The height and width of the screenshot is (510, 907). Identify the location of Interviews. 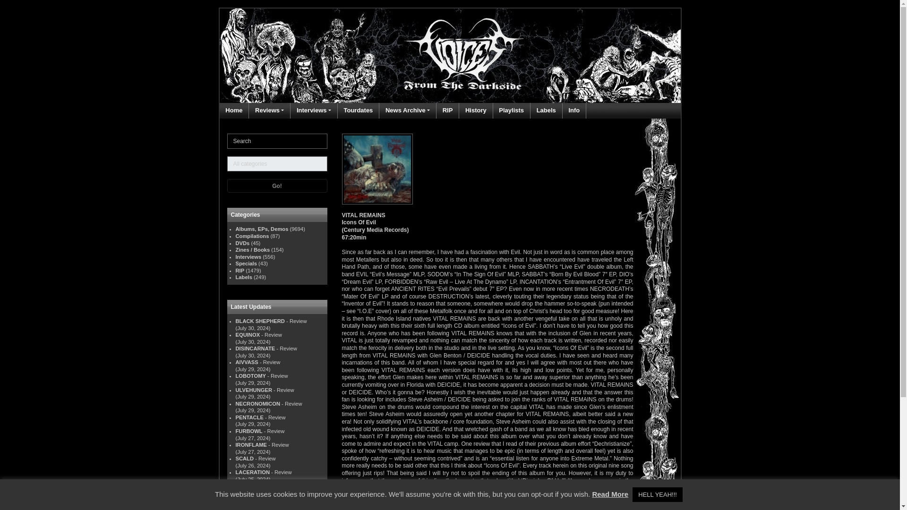
(314, 110).